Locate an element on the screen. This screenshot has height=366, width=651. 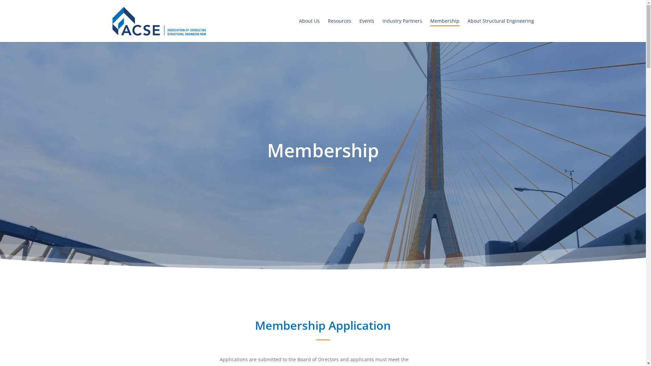
Membership is located at coordinates (445, 21).